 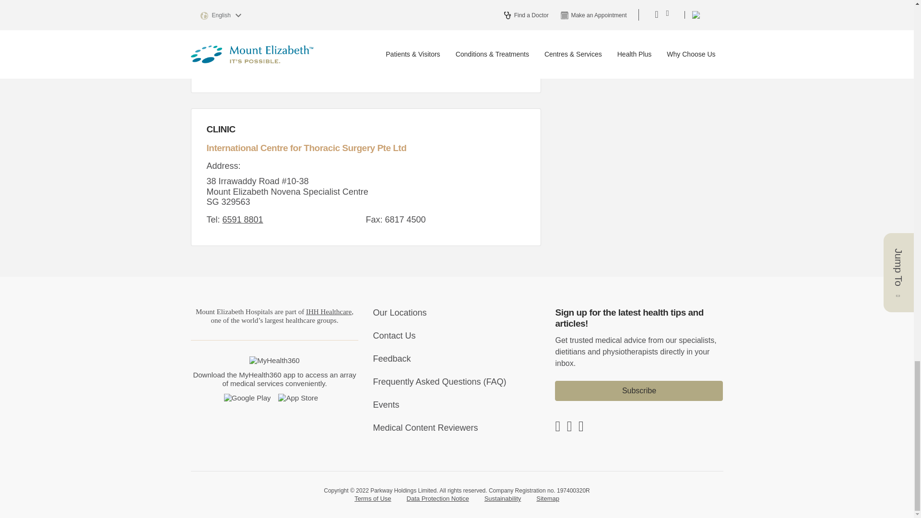 What do you see at coordinates (255, 55) in the screenshot?
I see `Email:` at bounding box center [255, 55].